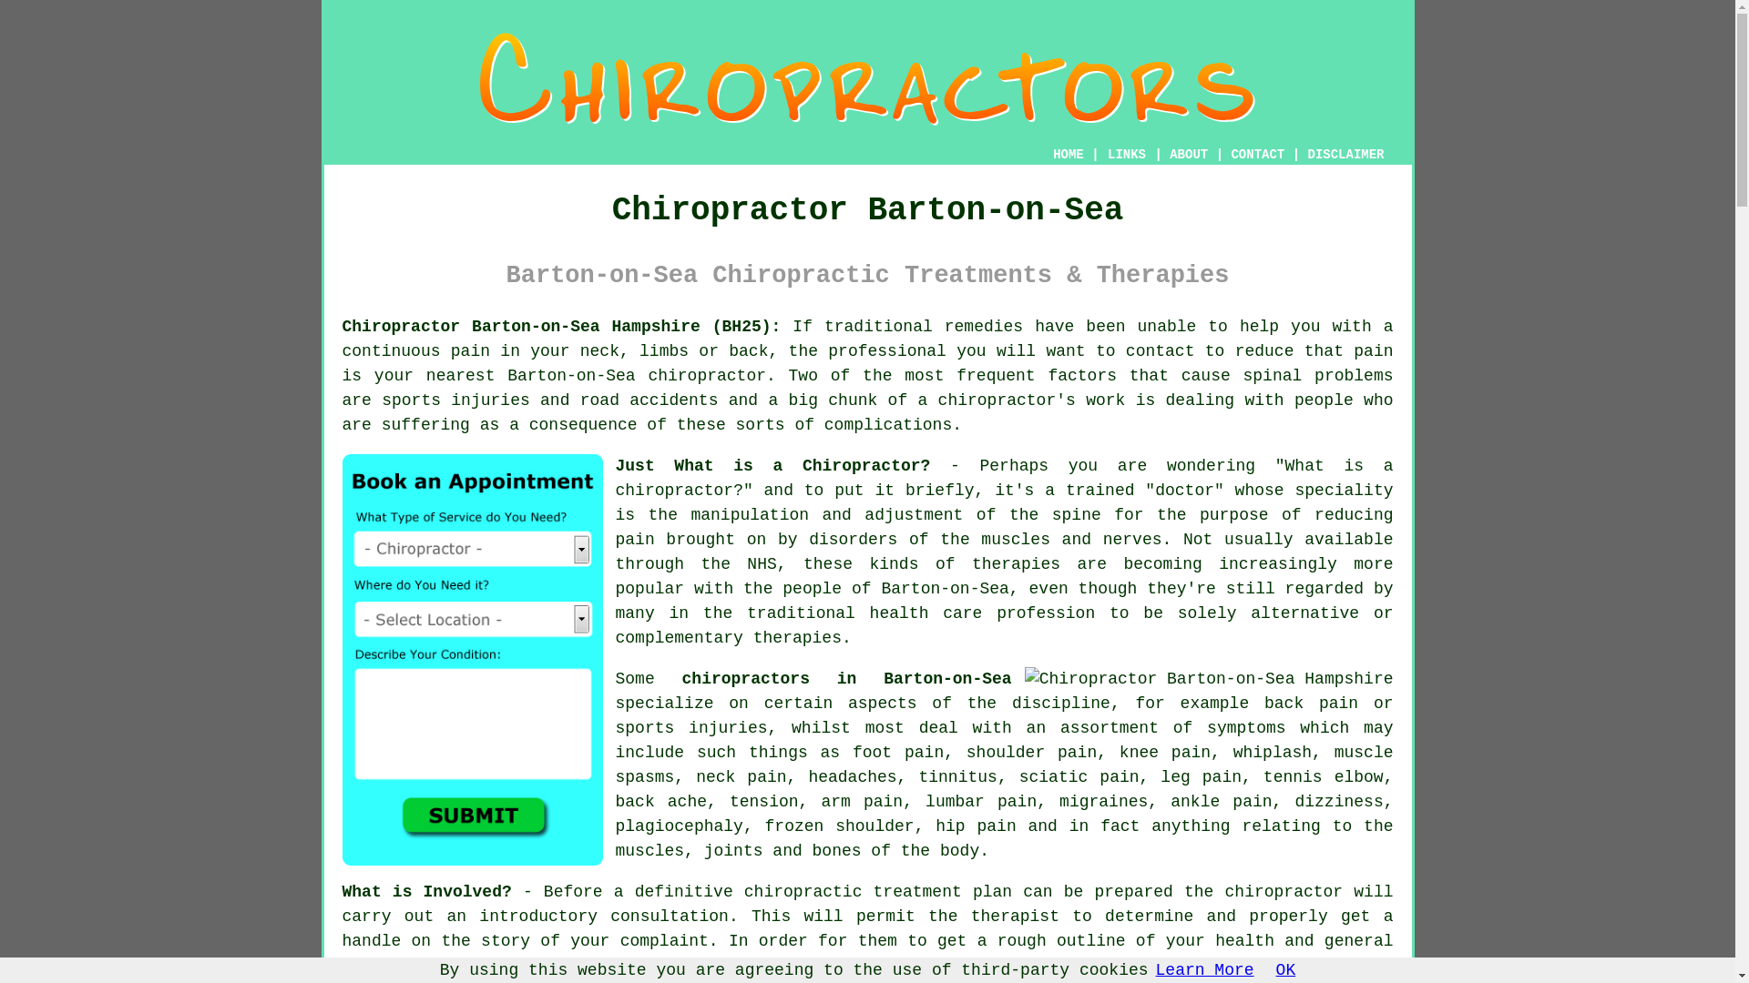 Image resolution: width=1749 pixels, height=983 pixels. Describe the element at coordinates (1068, 155) in the screenshot. I see `HOME` at that location.